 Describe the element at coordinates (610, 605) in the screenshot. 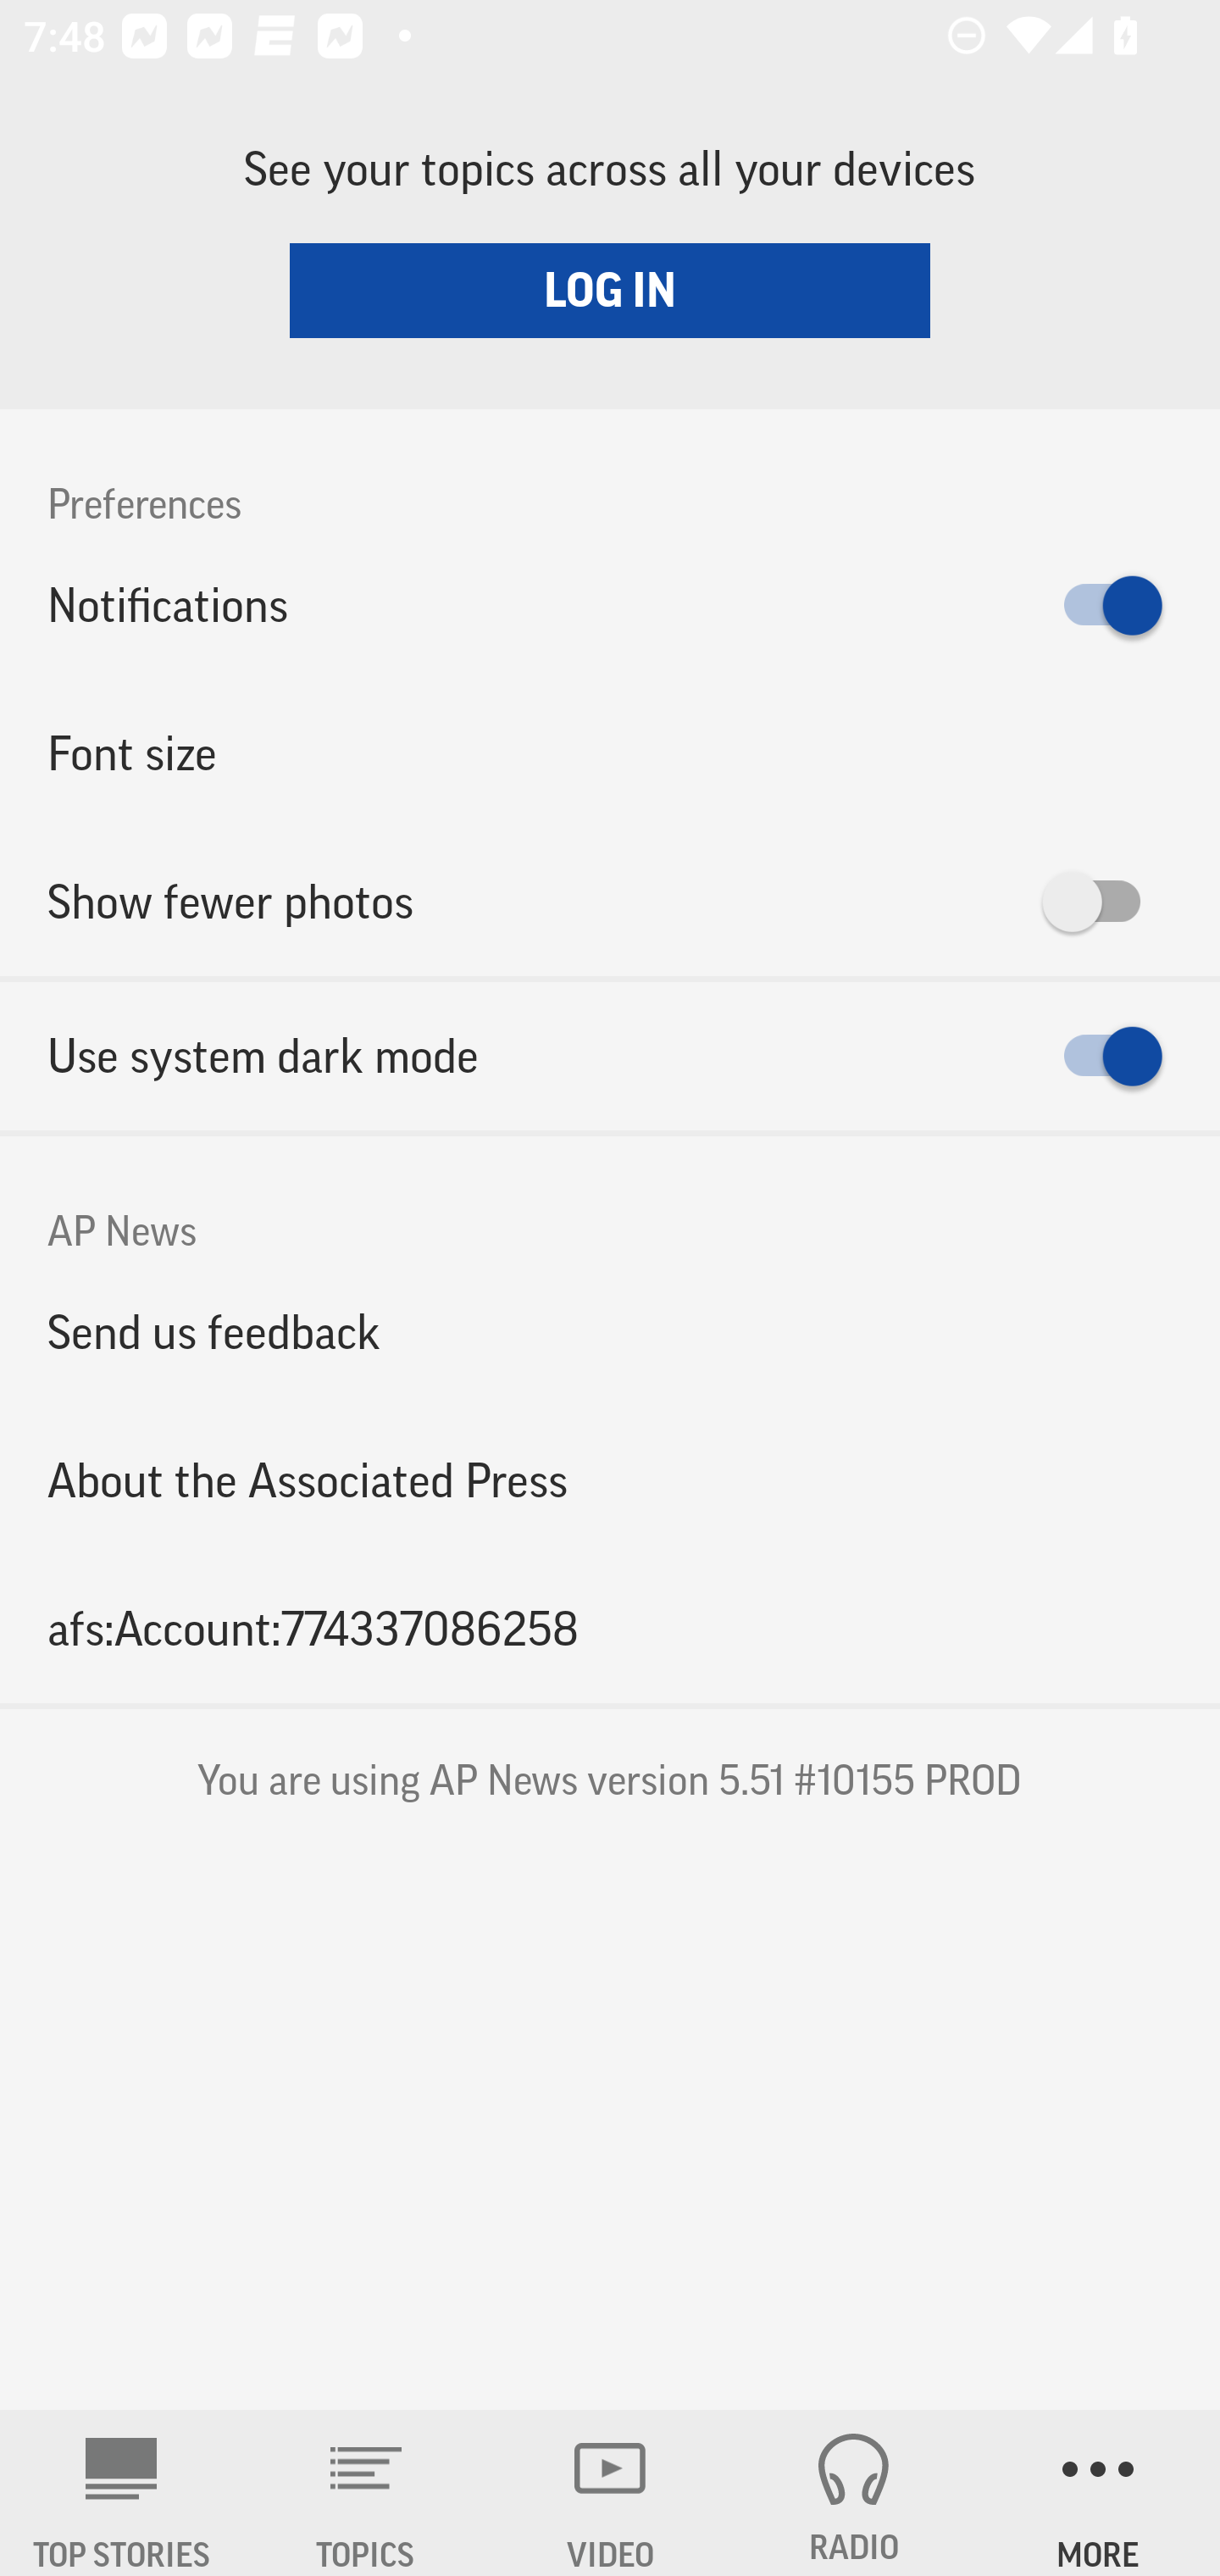

I see `Notifications` at that location.